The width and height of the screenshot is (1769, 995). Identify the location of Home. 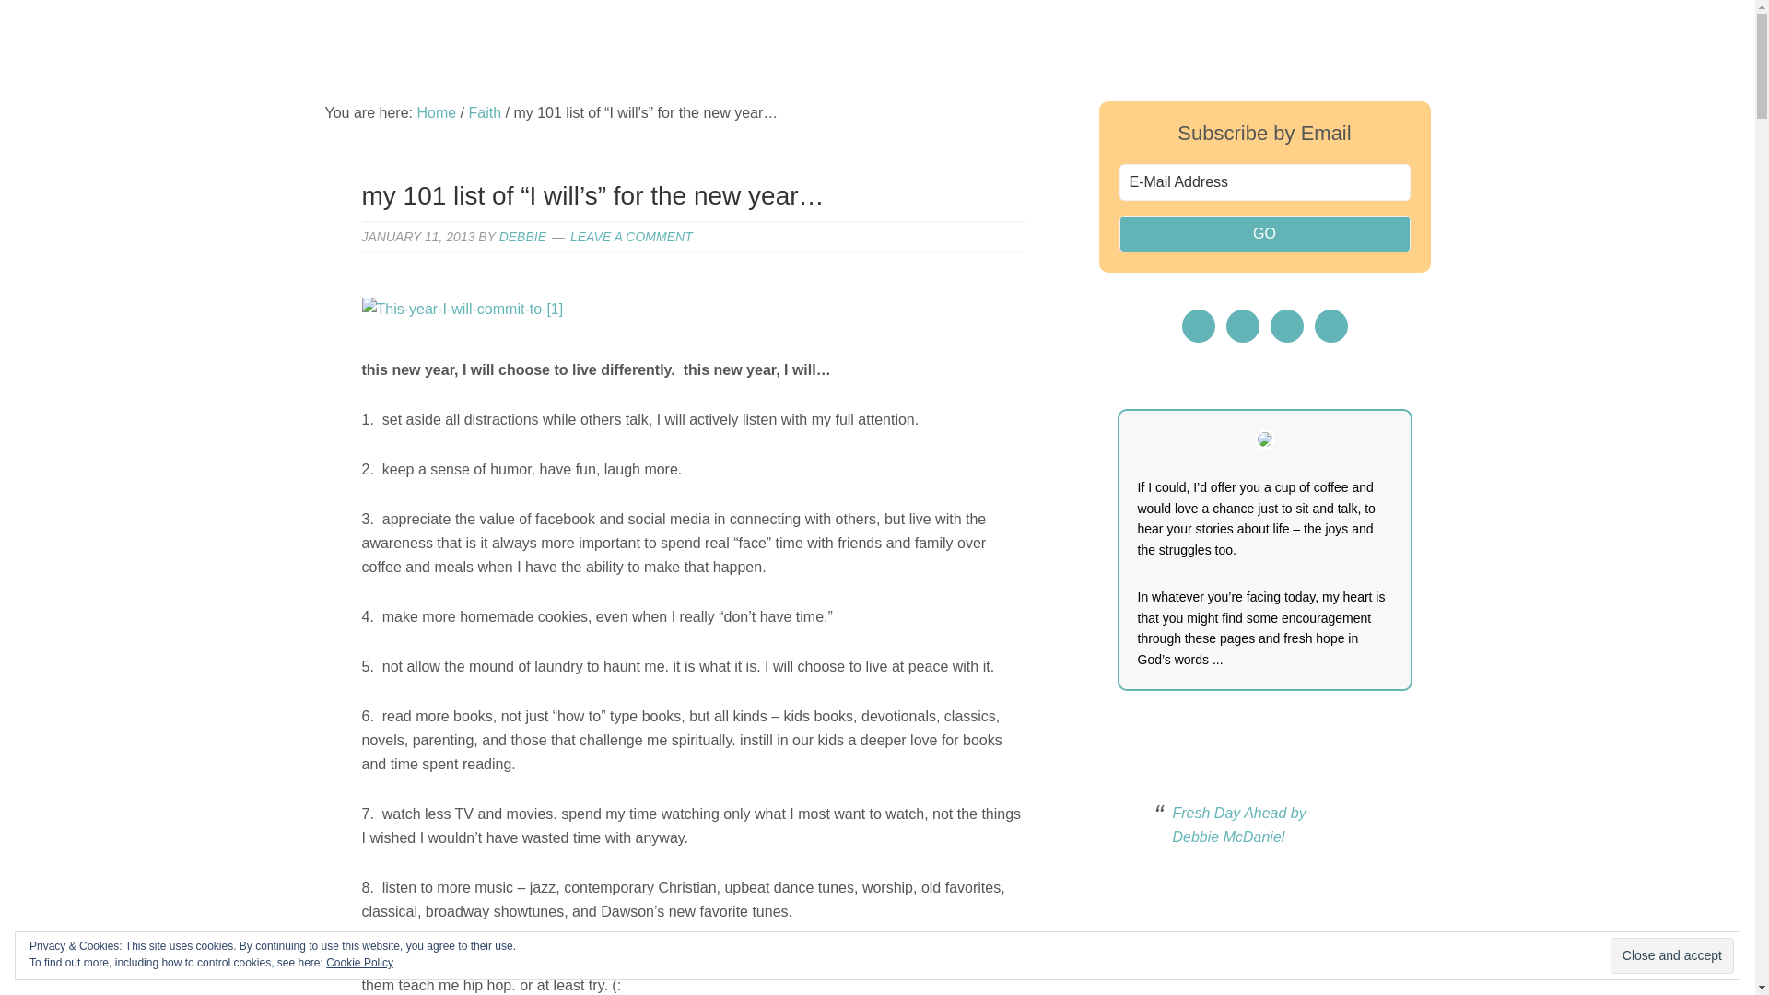
(436, 112).